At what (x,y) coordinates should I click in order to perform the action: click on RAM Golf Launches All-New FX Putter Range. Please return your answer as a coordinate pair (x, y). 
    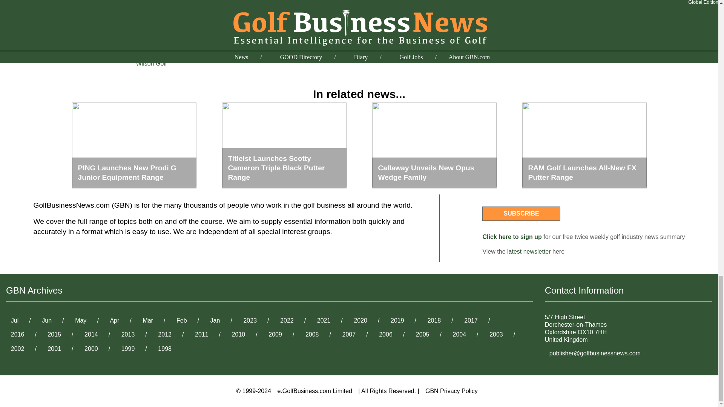
    Looking at the image, I should click on (584, 145).